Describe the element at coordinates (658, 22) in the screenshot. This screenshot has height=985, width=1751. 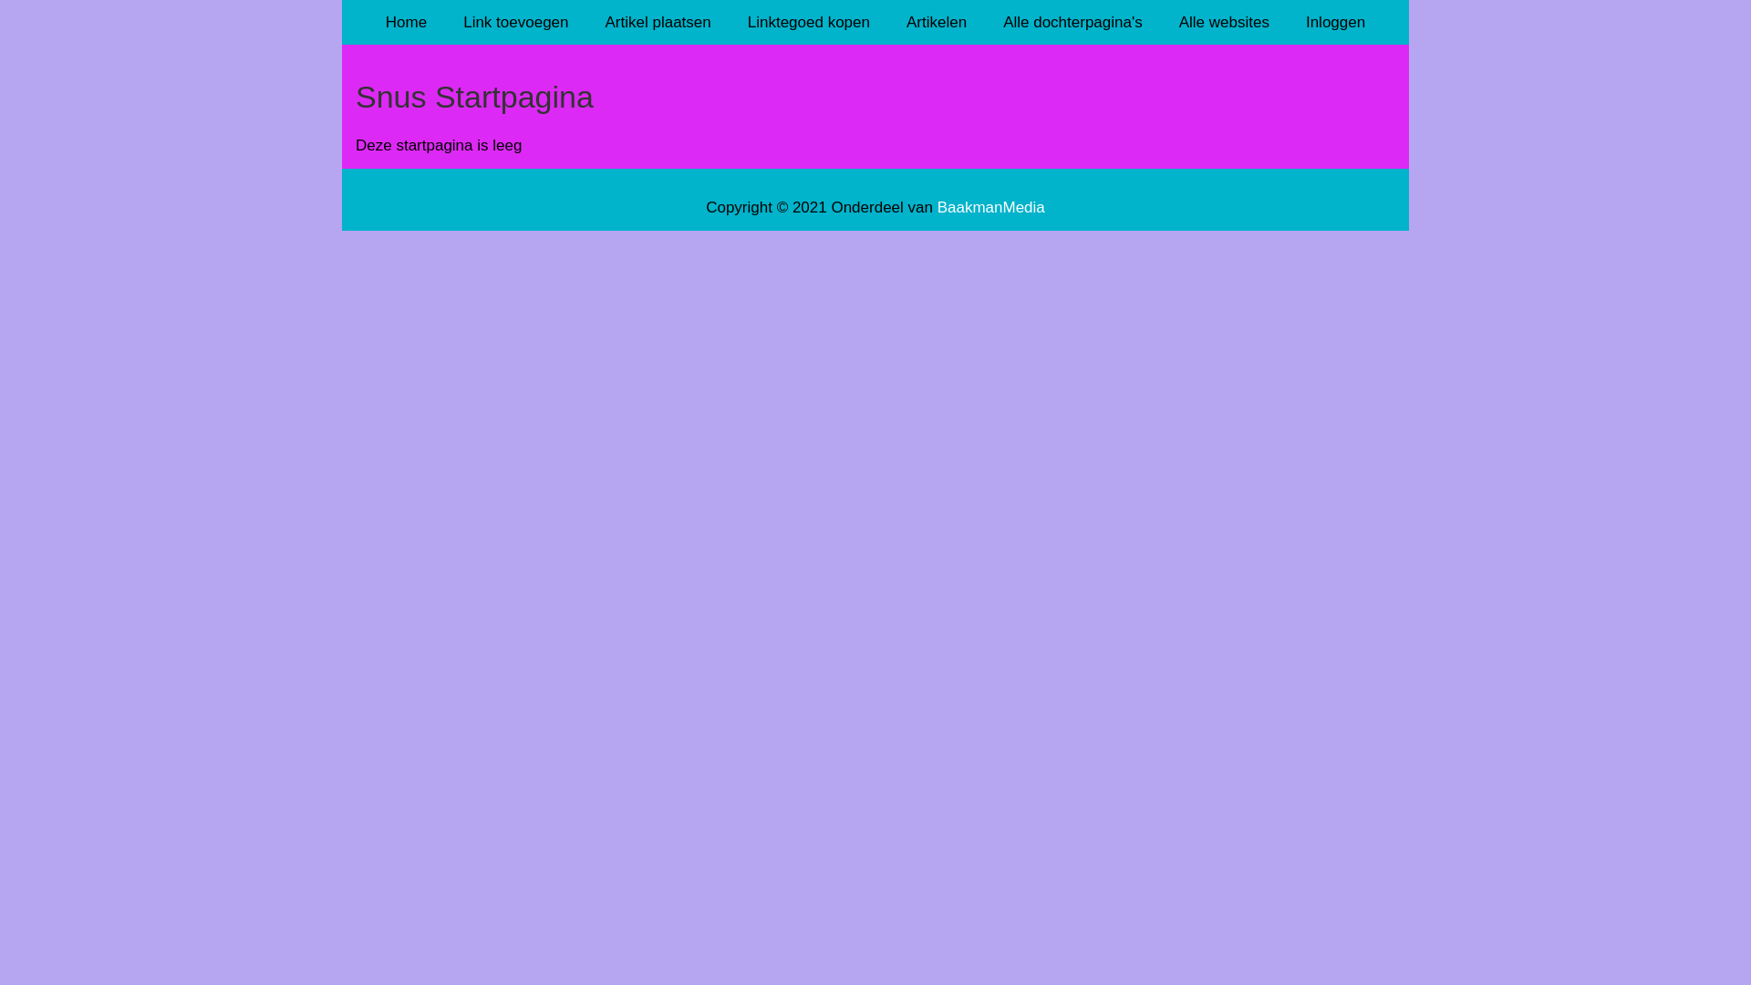
I see `Artikel plaatsen` at that location.